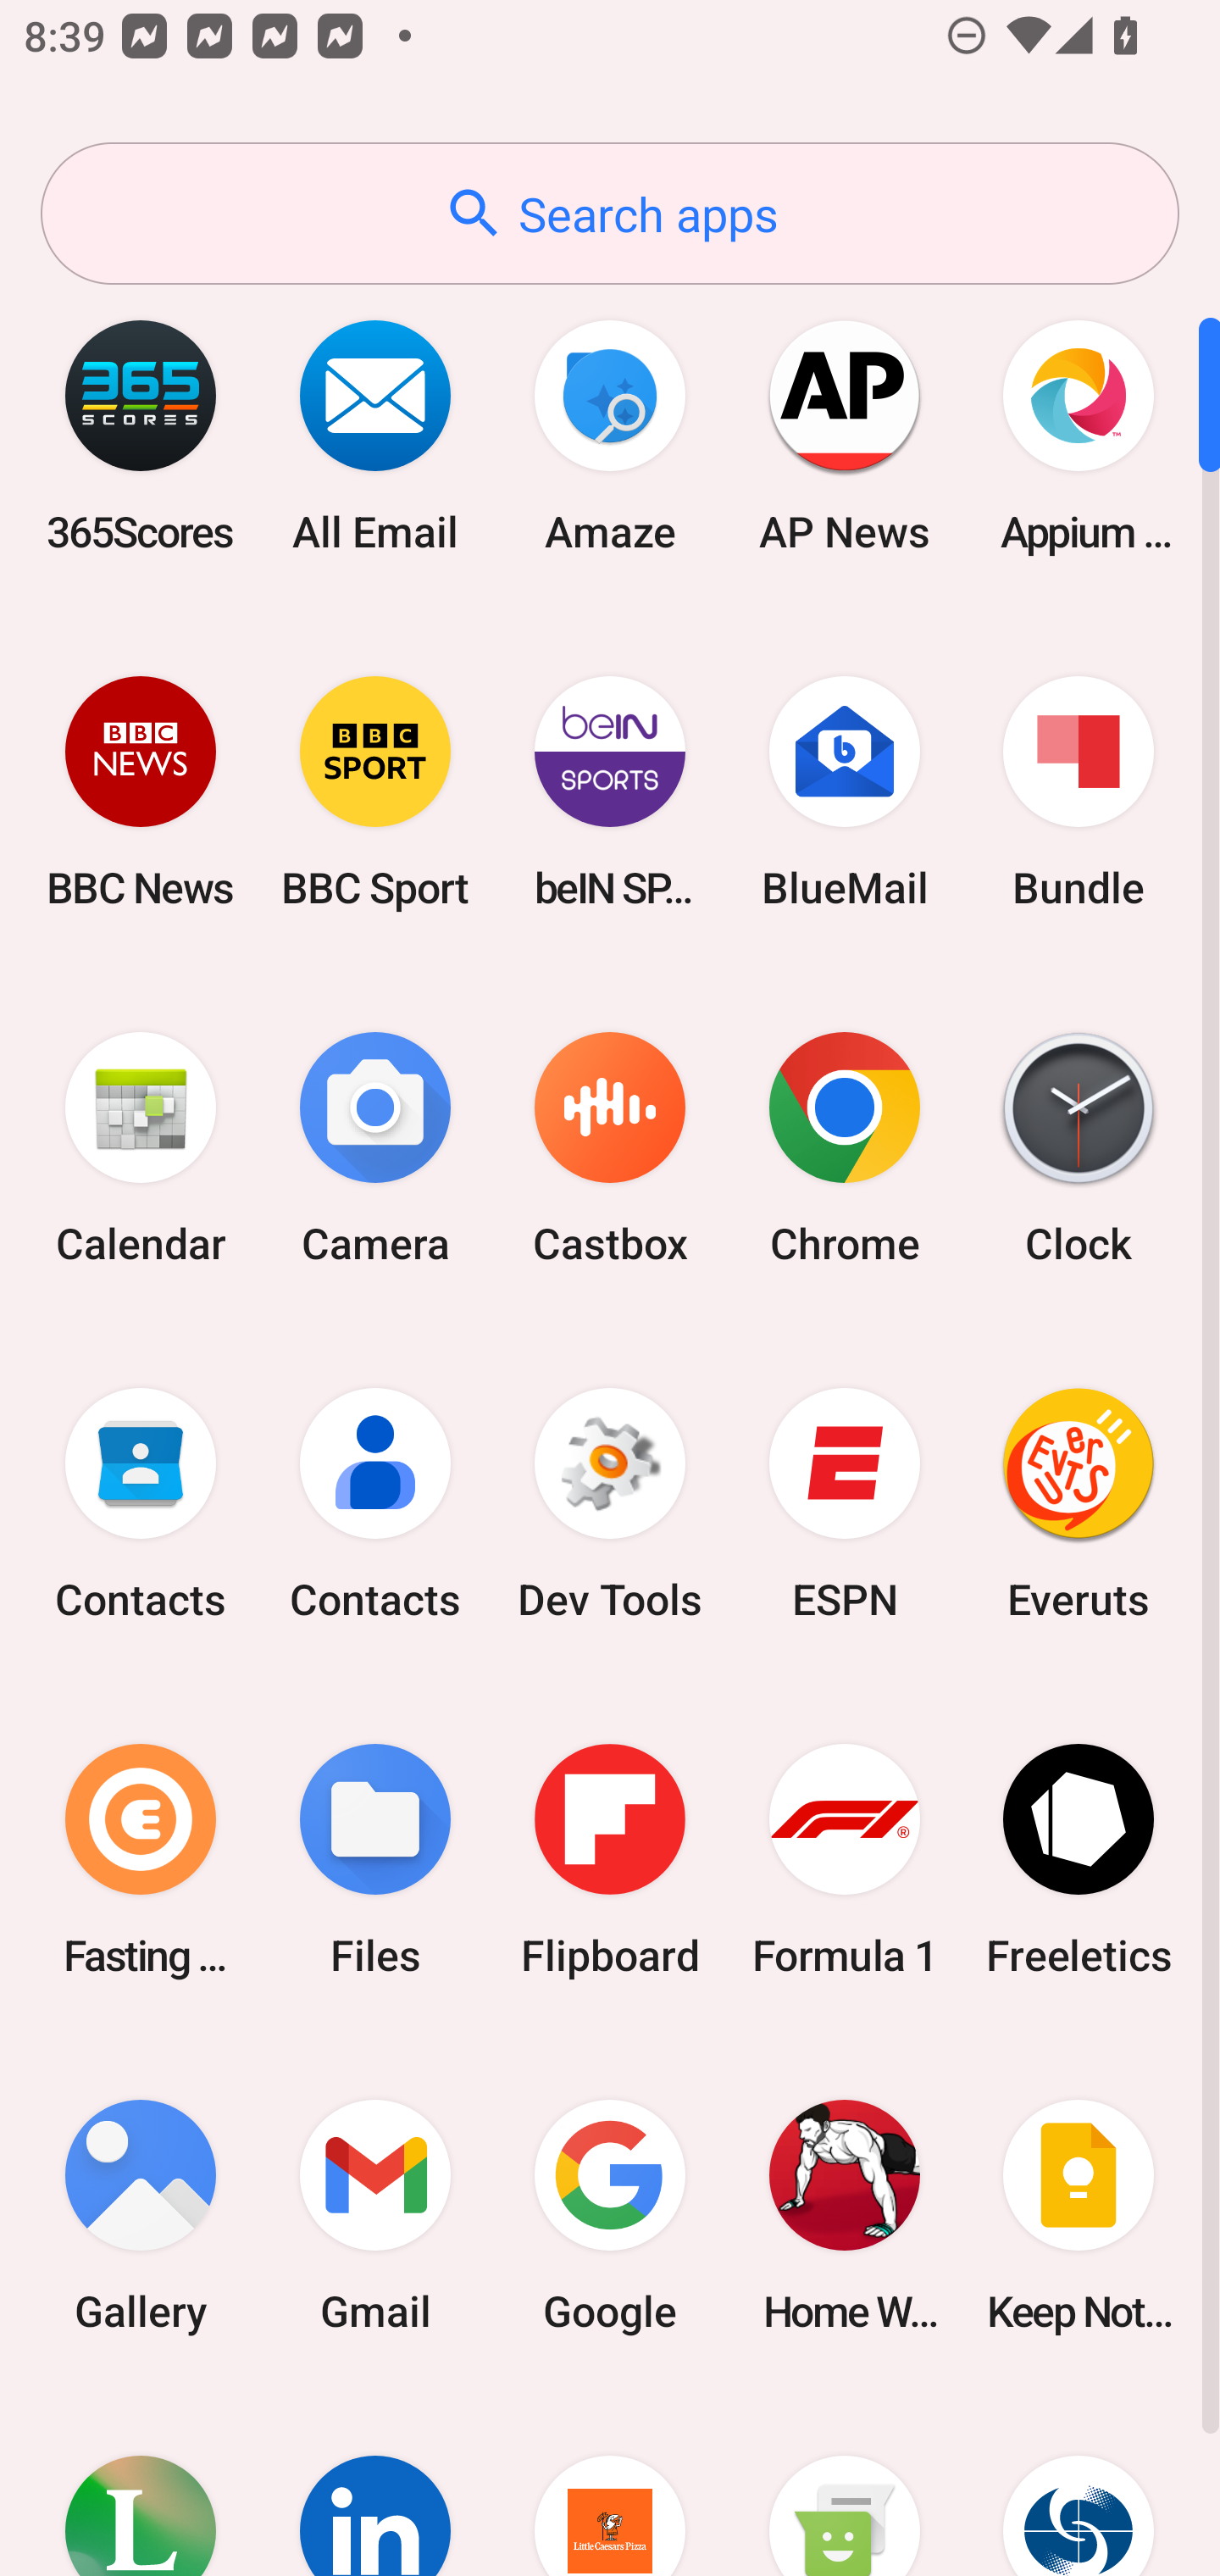  I want to click on Appium Settings, so click(1079, 436).